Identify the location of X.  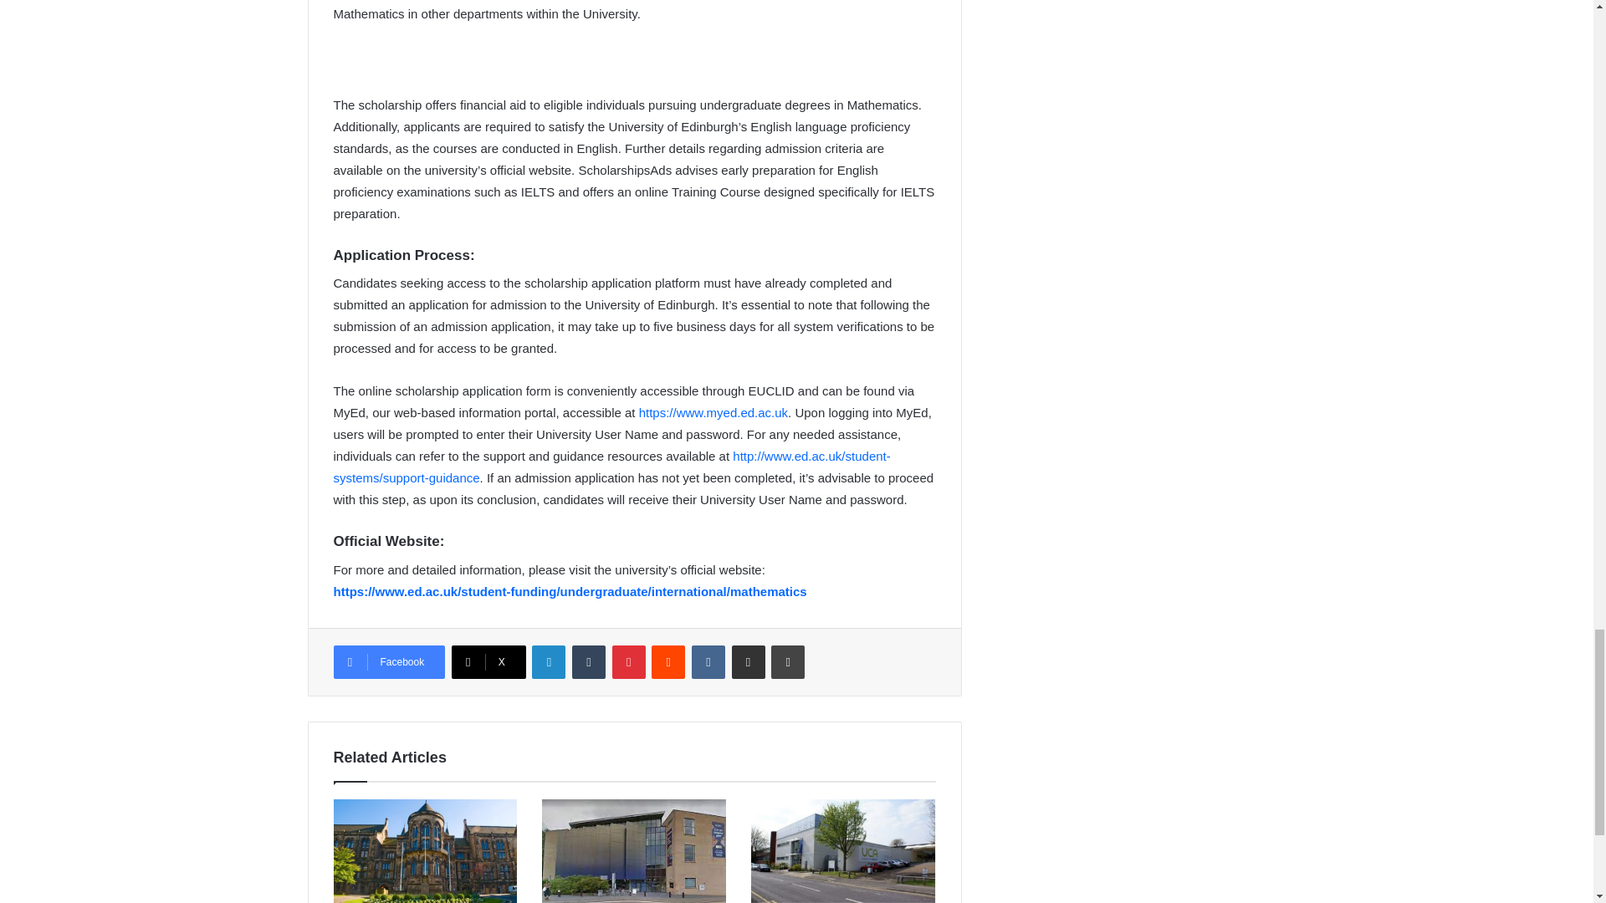
(488, 662).